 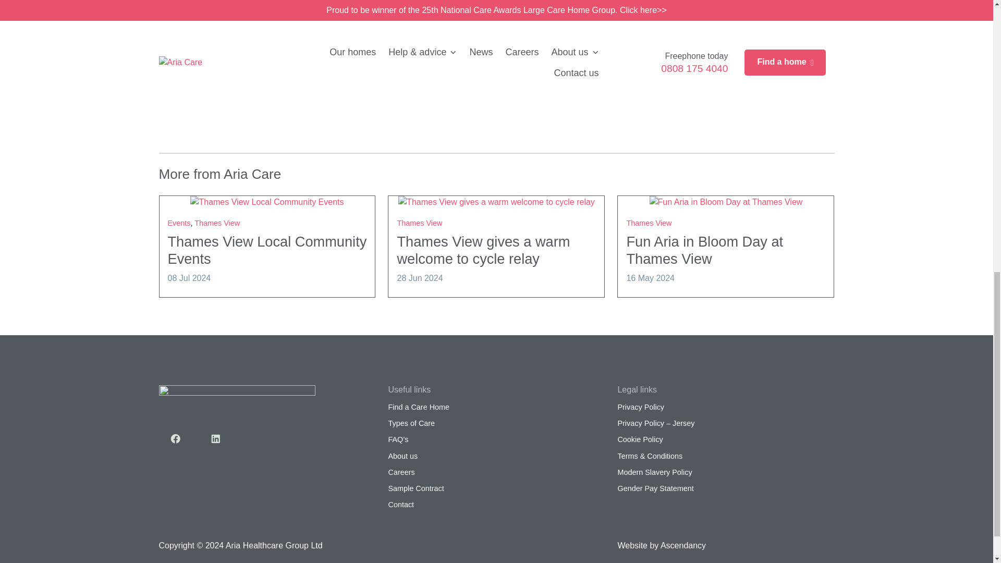 What do you see at coordinates (217, 223) in the screenshot?
I see `Thames View` at bounding box center [217, 223].